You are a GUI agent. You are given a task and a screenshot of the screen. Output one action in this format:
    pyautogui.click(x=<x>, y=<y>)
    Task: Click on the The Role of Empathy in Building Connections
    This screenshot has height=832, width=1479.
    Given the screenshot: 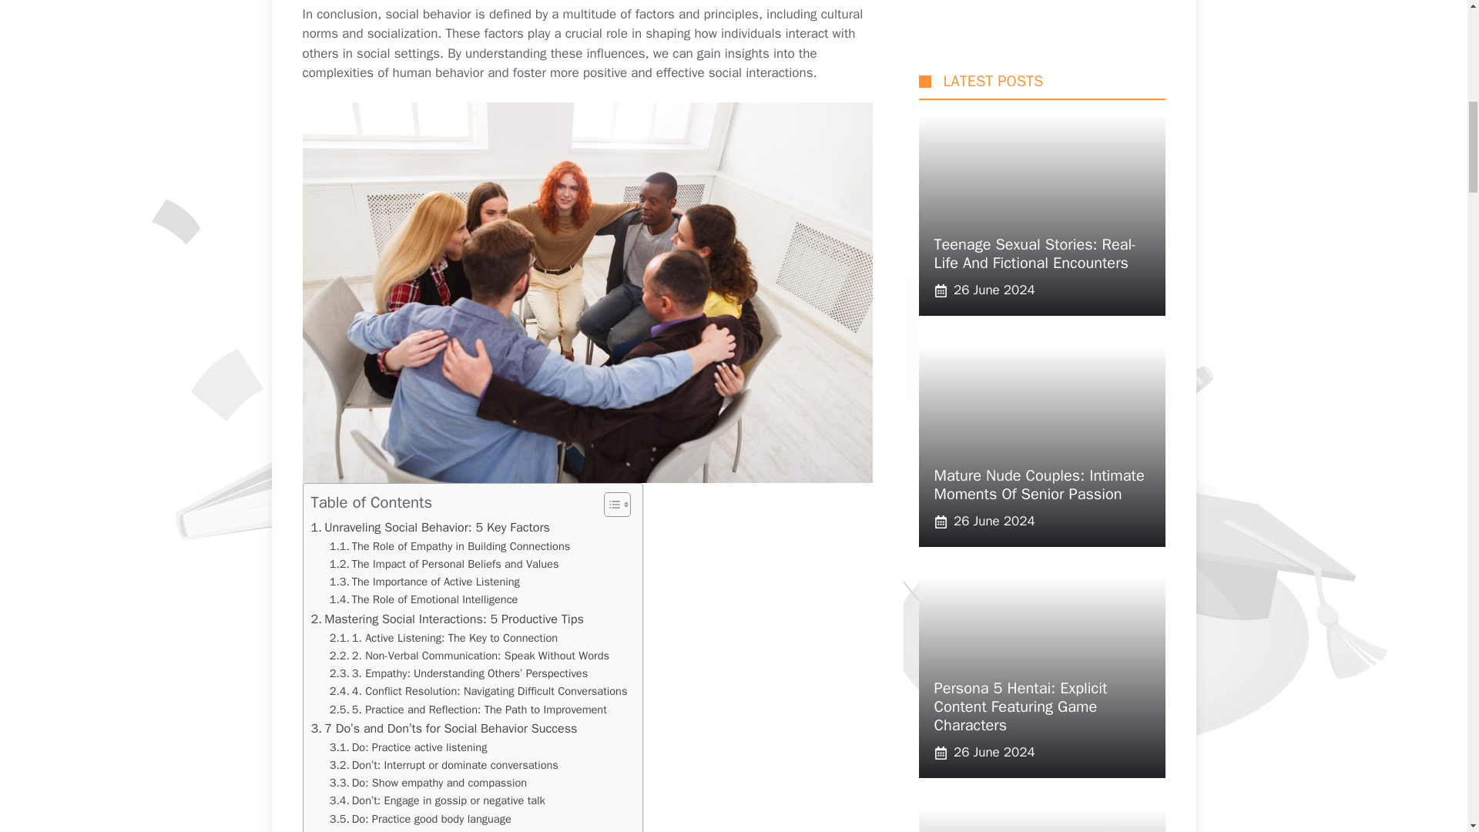 What is the action you would take?
    pyautogui.click(x=450, y=546)
    